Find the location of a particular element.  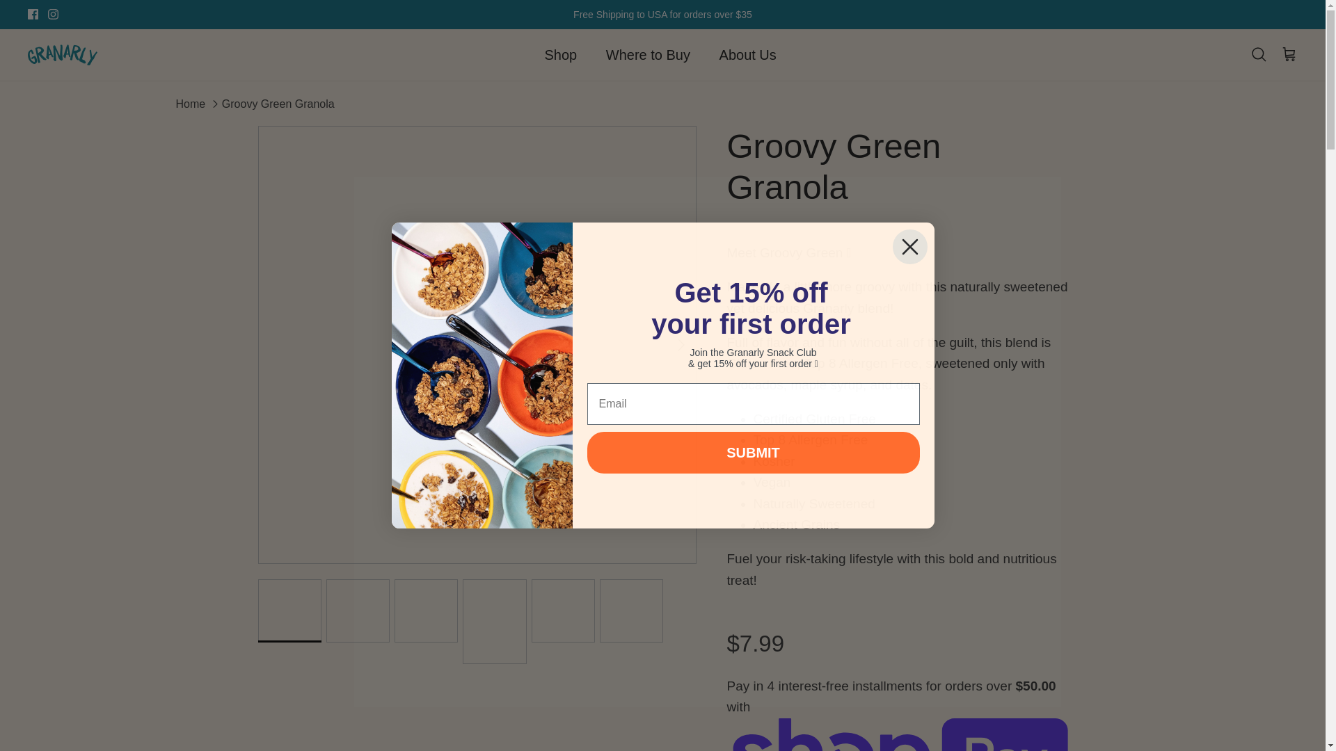

Granarly is located at coordinates (63, 55).